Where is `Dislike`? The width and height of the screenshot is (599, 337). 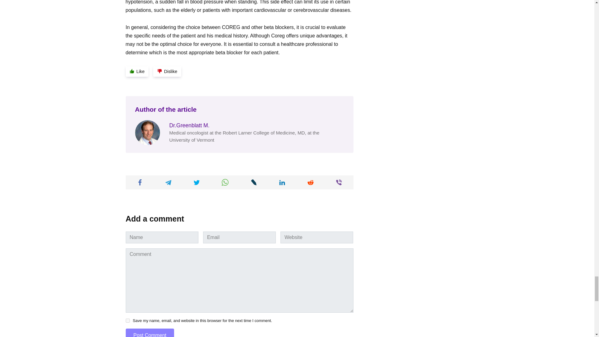 Dislike is located at coordinates (167, 71).